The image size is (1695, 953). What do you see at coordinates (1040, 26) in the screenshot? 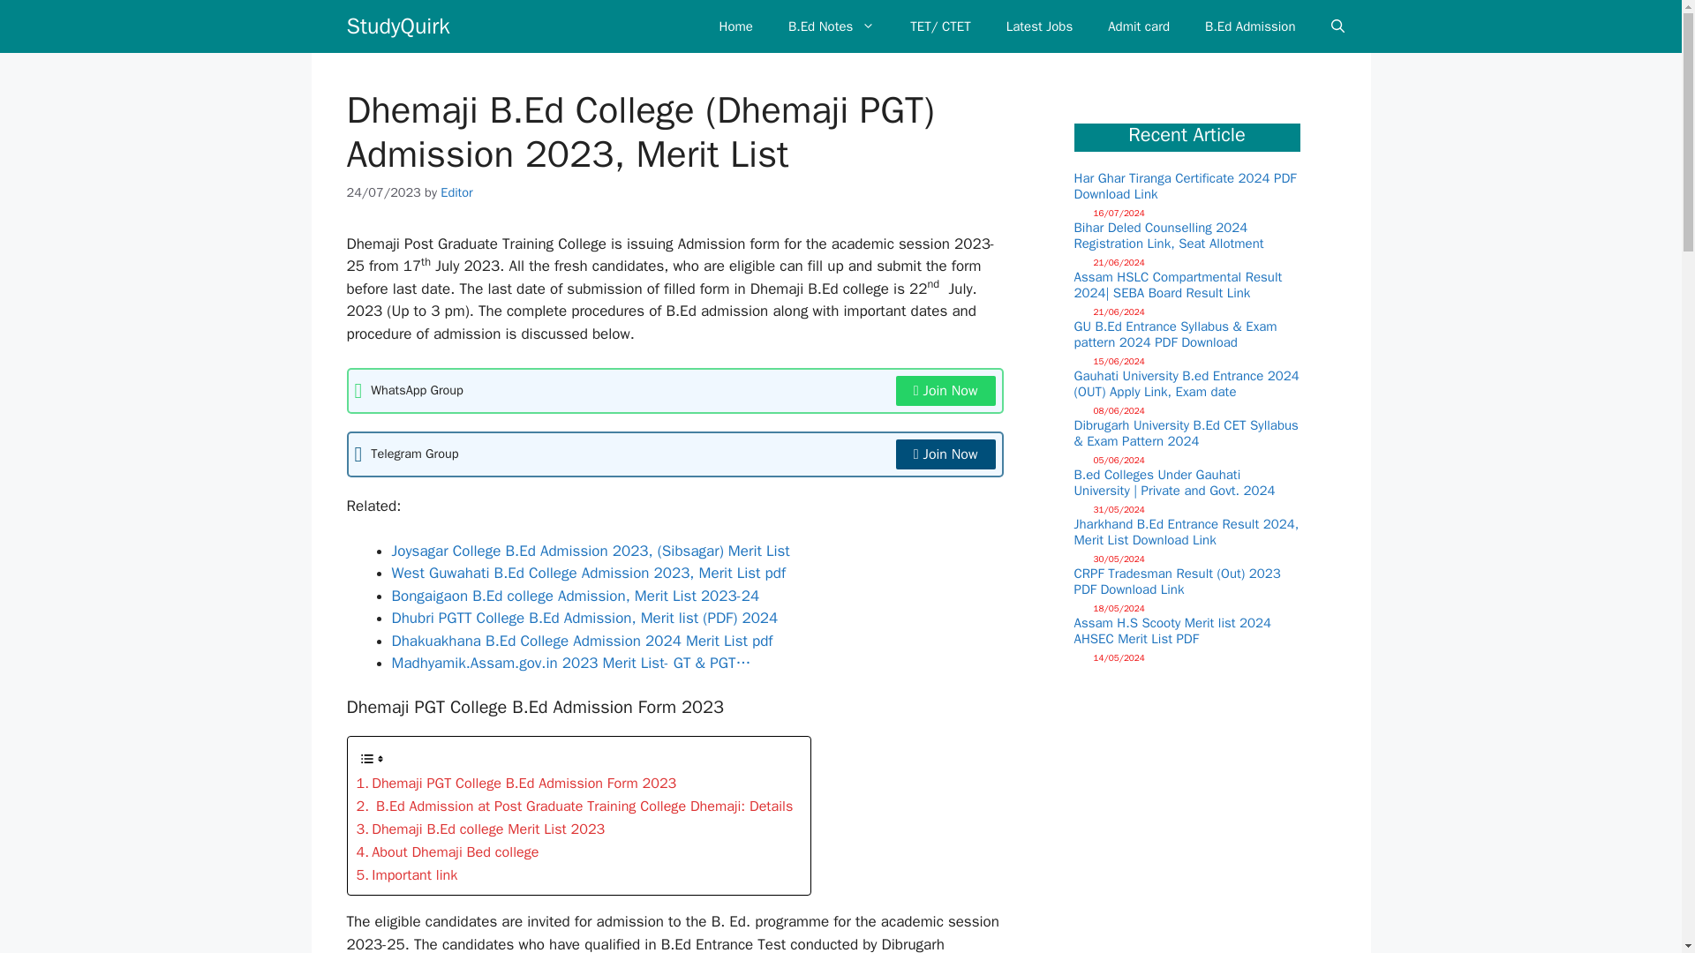
I see `Latest Jobs` at bounding box center [1040, 26].